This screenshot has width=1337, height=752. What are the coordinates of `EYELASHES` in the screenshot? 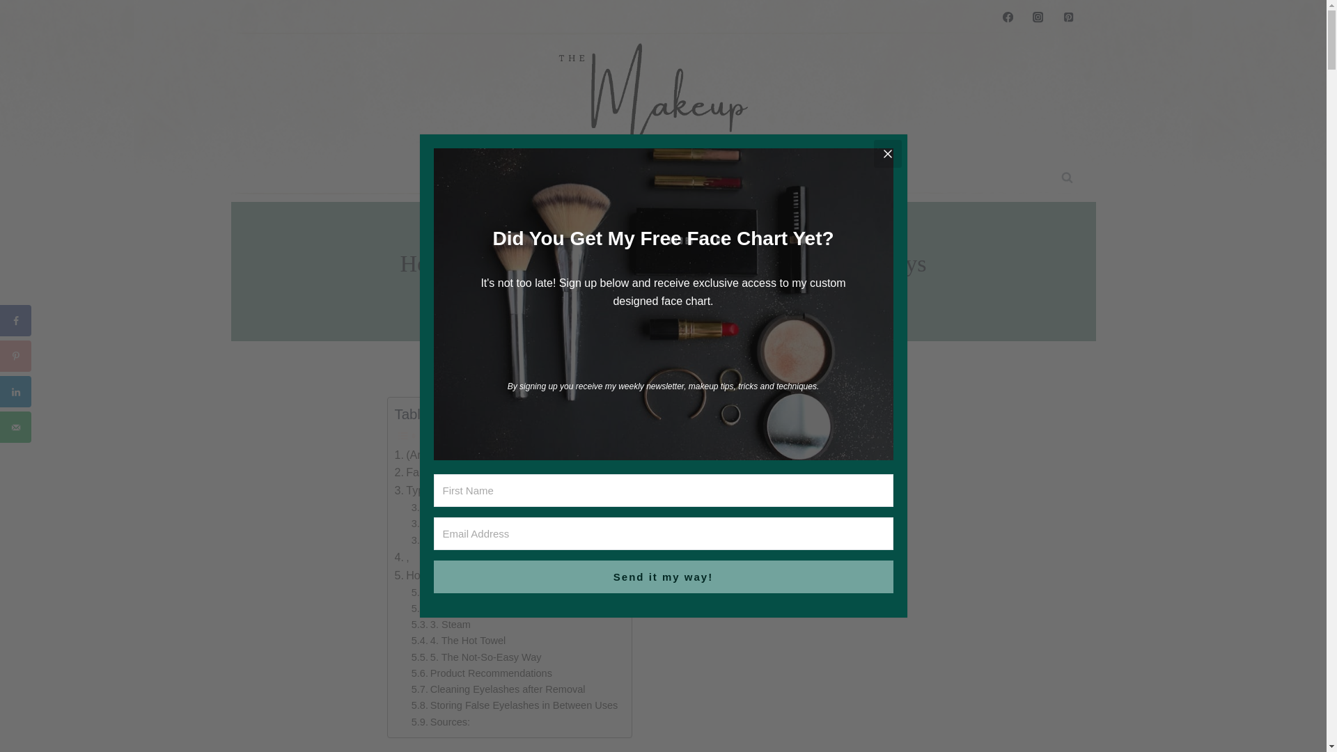 It's located at (639, 235).